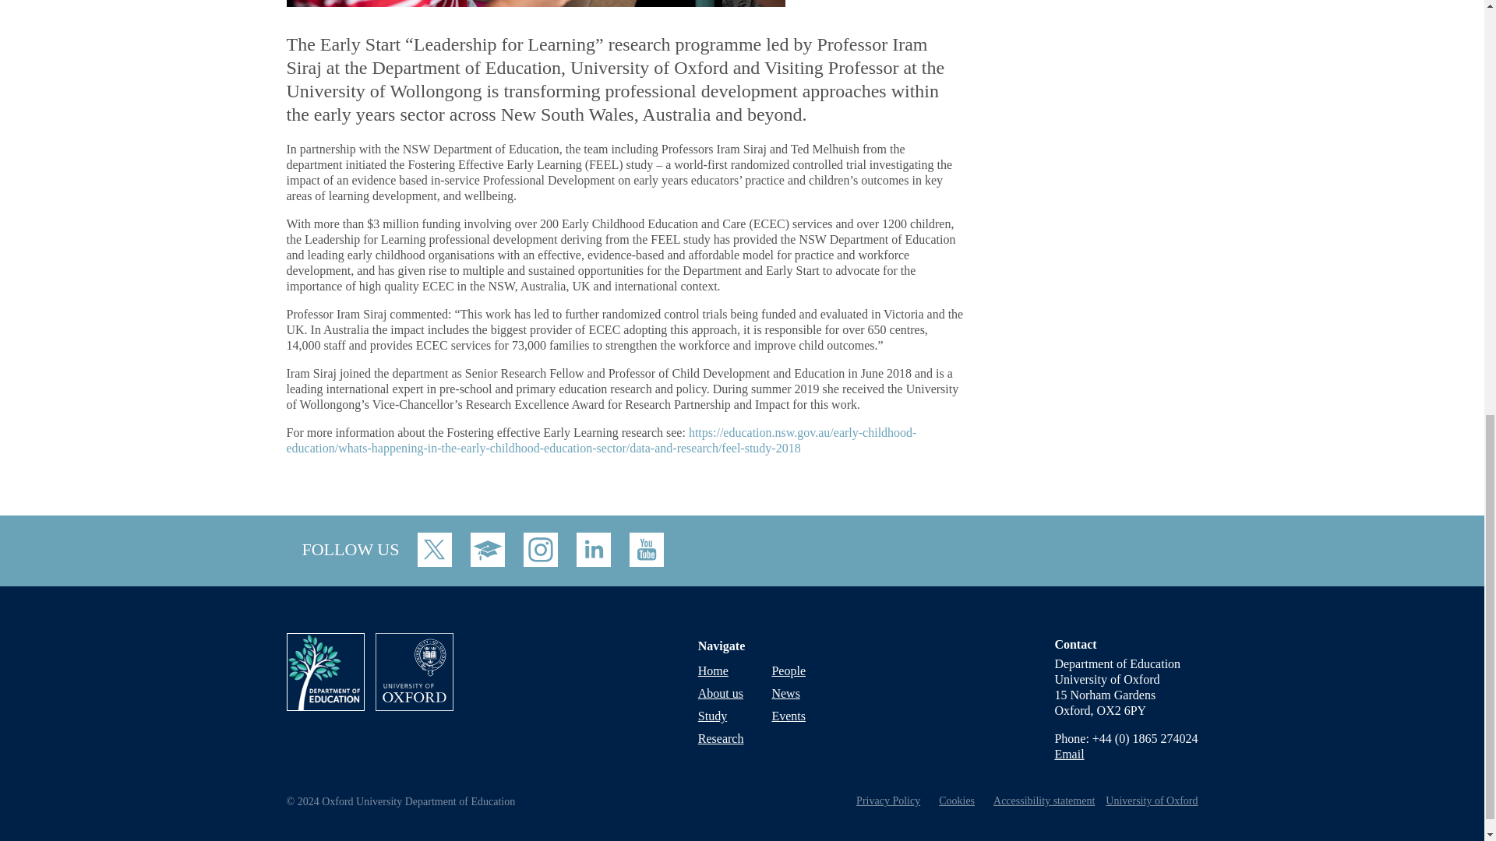 The height and width of the screenshot is (841, 1496). What do you see at coordinates (330, 706) in the screenshot?
I see `Oxford University Department of Education Home Page` at bounding box center [330, 706].